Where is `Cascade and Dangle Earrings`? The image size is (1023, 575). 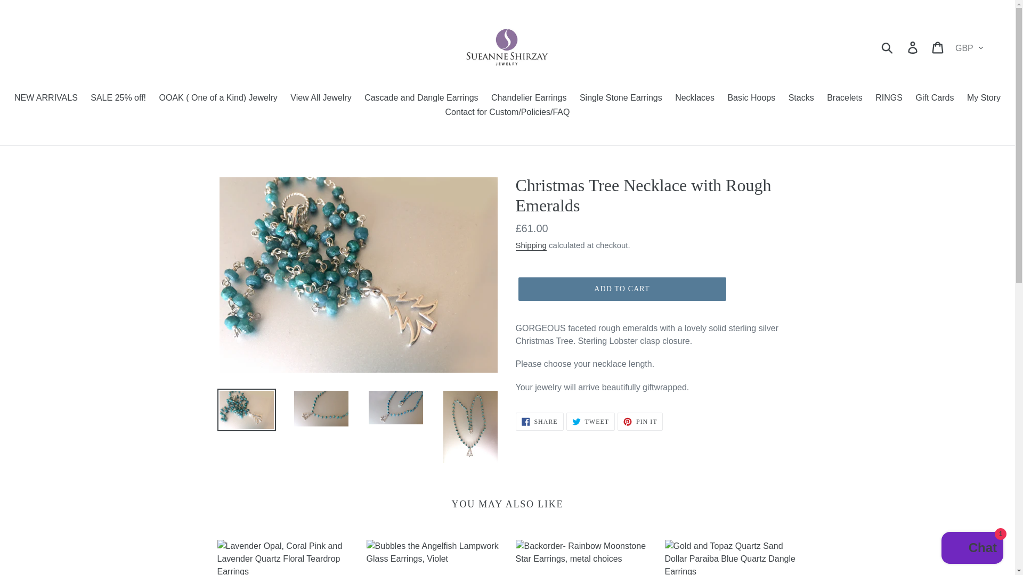 Cascade and Dangle Earrings is located at coordinates (421, 98).